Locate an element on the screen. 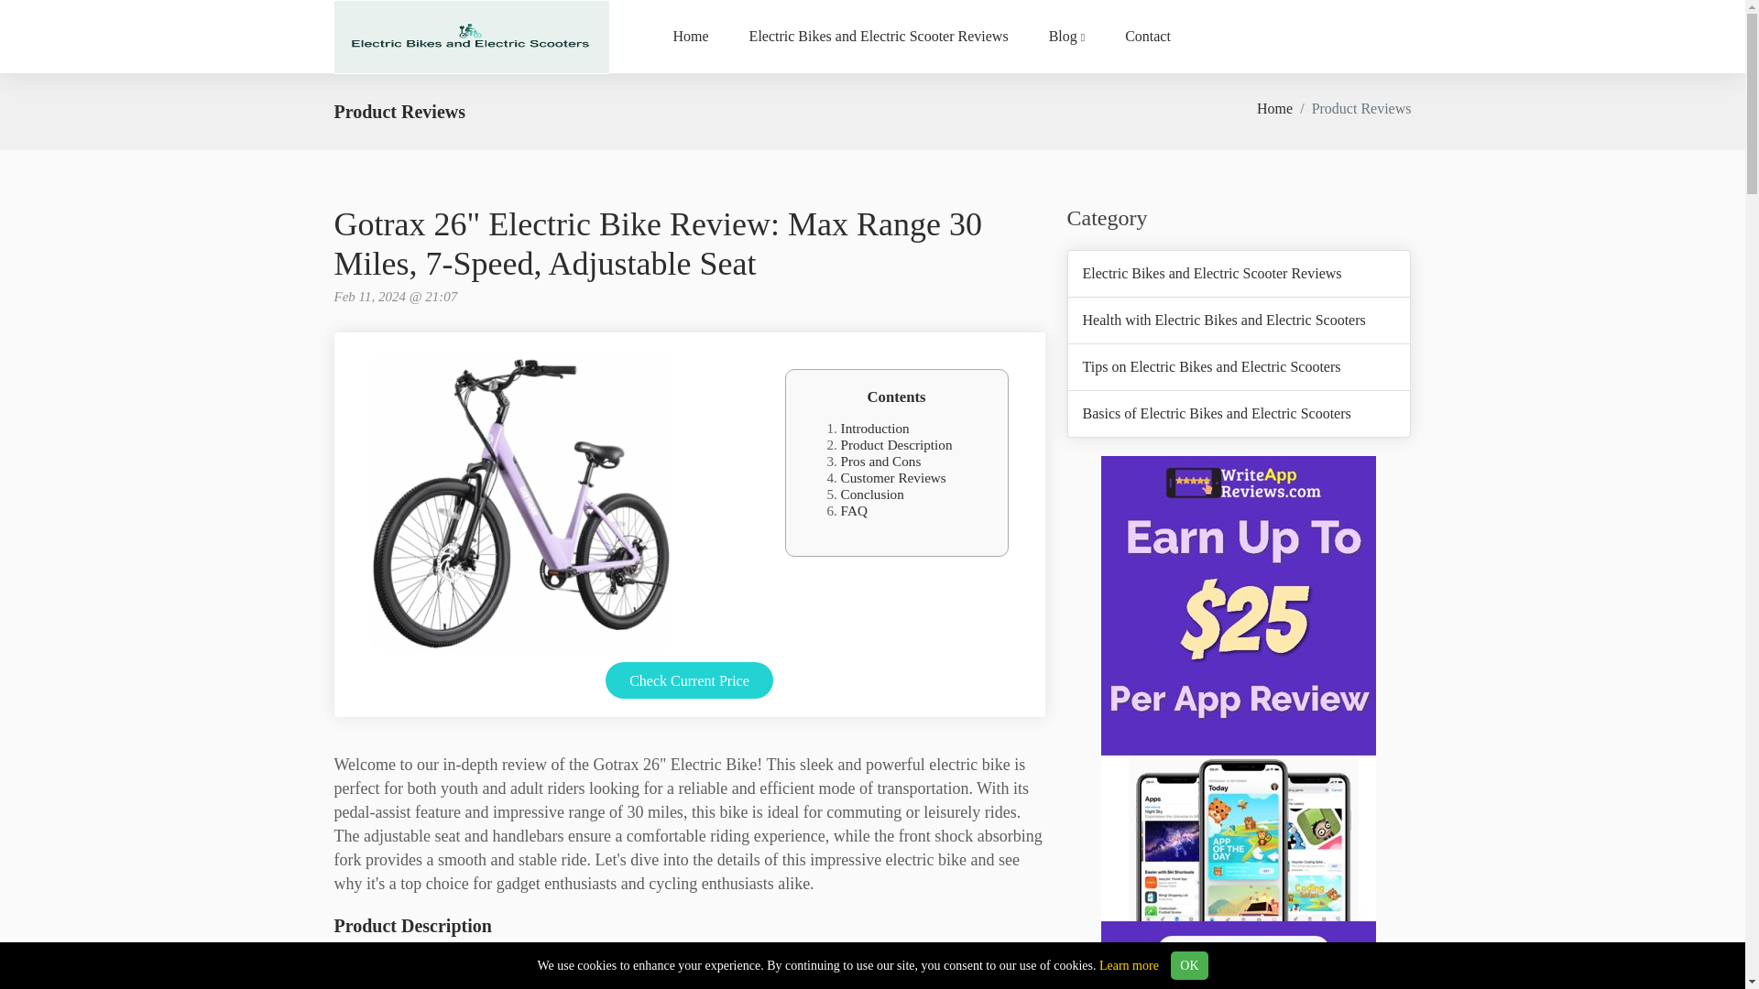 This screenshot has height=989, width=1759. Home is located at coordinates (1275, 108).